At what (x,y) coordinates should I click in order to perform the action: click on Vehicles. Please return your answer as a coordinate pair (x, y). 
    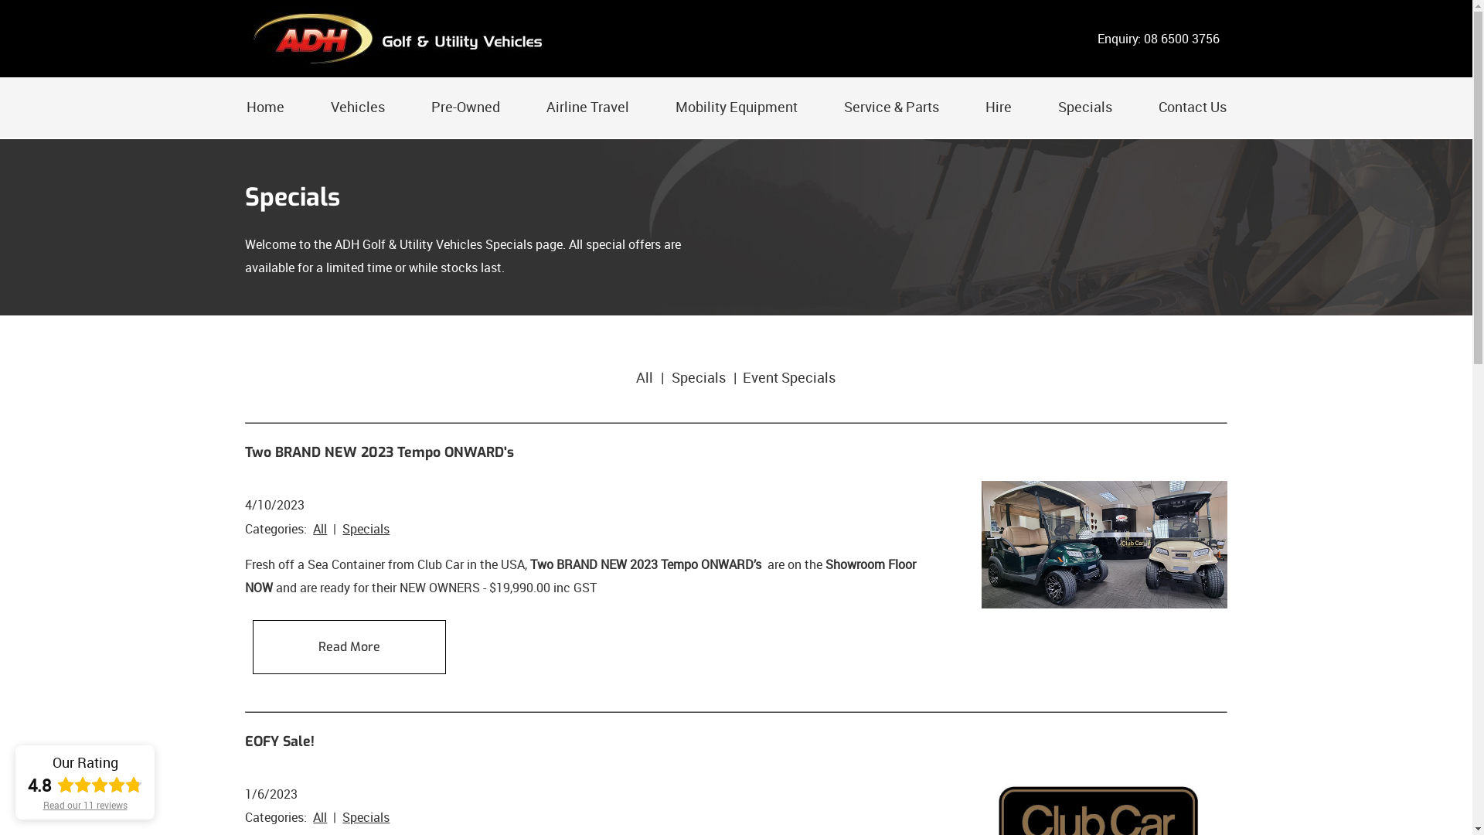
    Looking at the image, I should click on (358, 107).